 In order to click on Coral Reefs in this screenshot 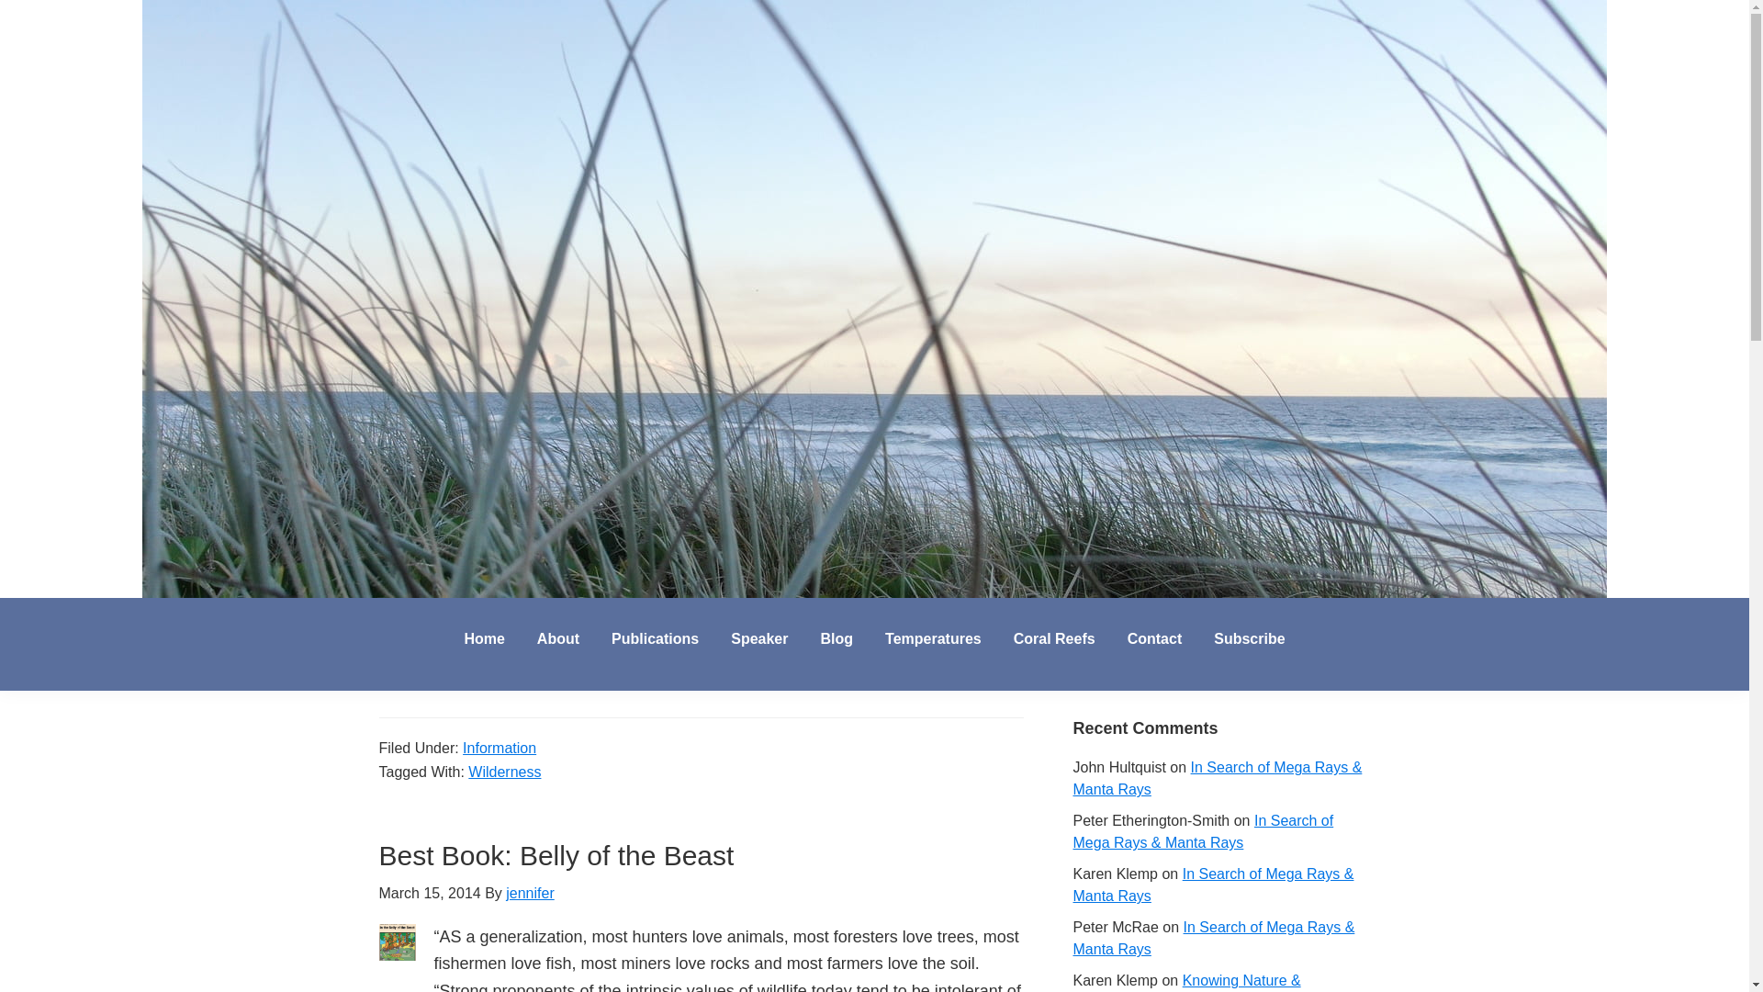, I will do `click(1054, 639)`.